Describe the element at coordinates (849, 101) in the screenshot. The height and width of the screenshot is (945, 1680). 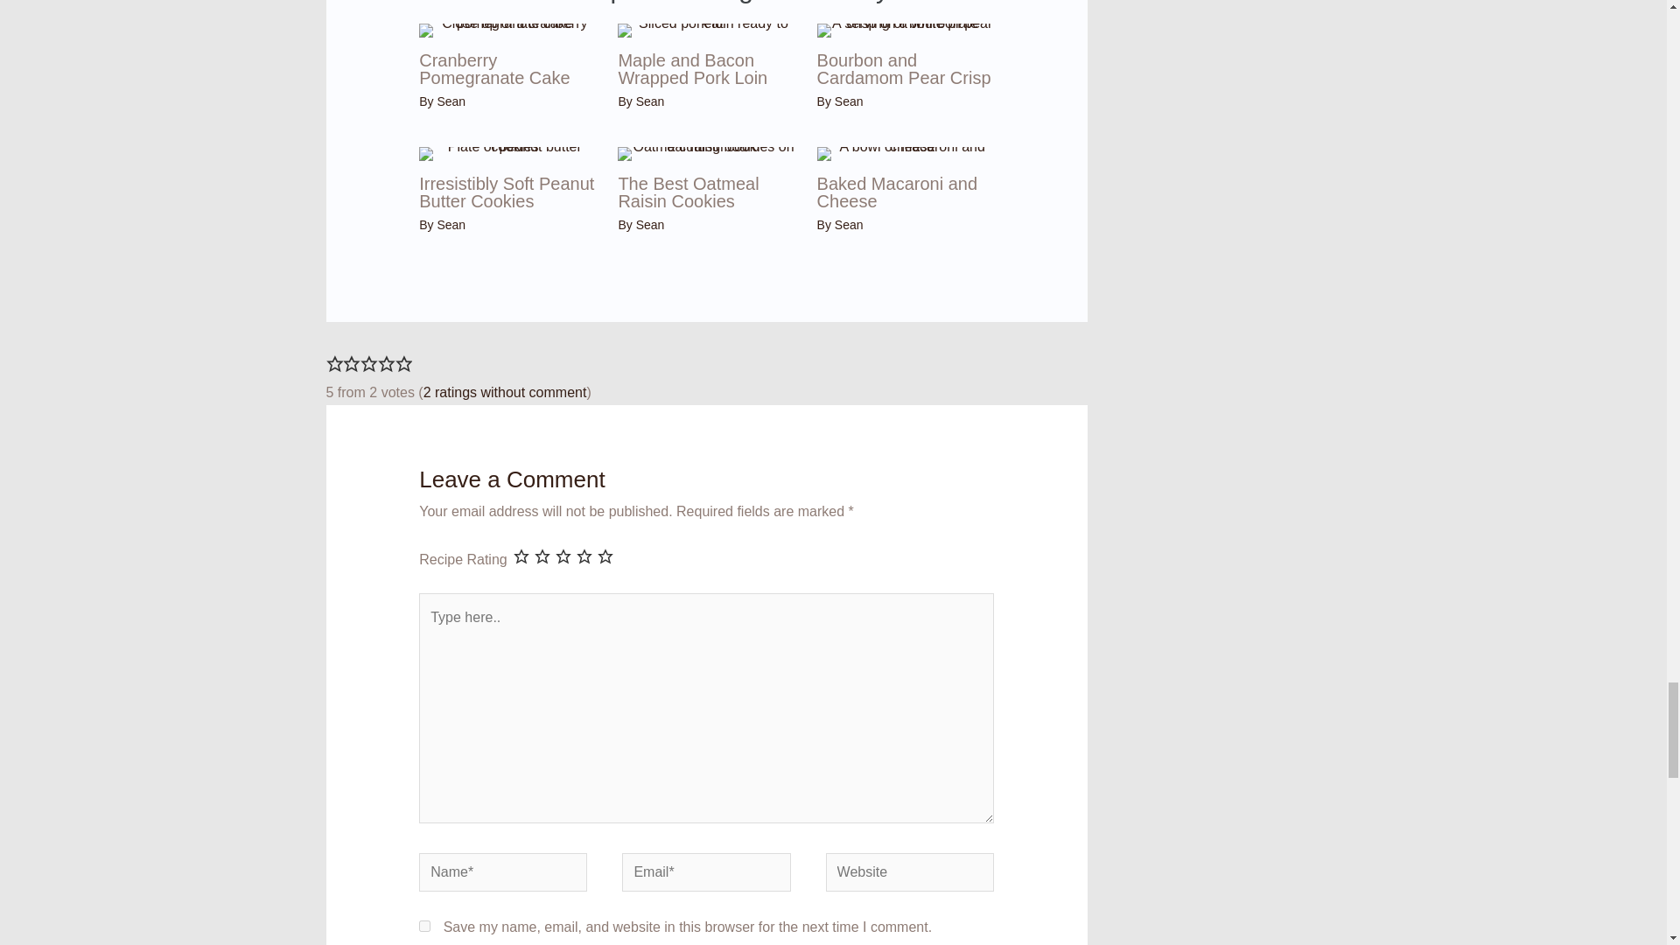
I see `View all posts by Sean` at that location.